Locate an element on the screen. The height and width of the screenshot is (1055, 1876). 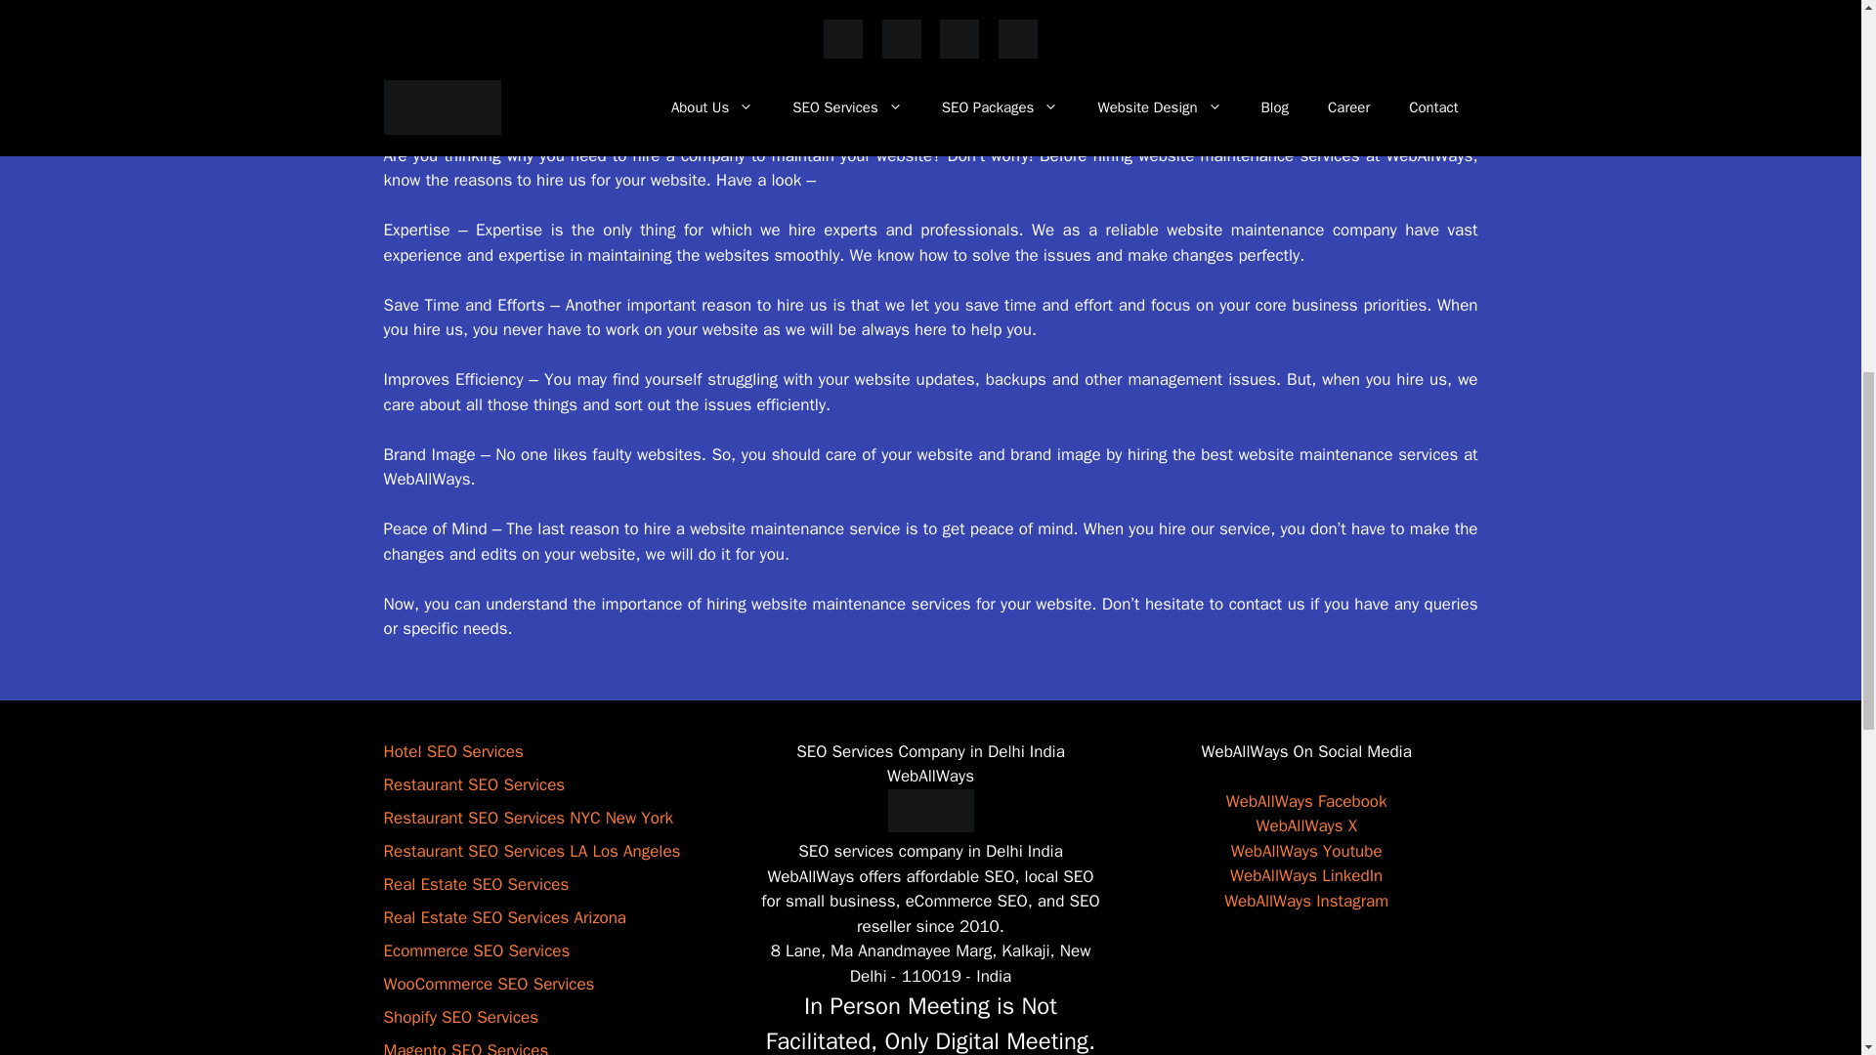
Restaurant SEO Services is located at coordinates (473, 784).